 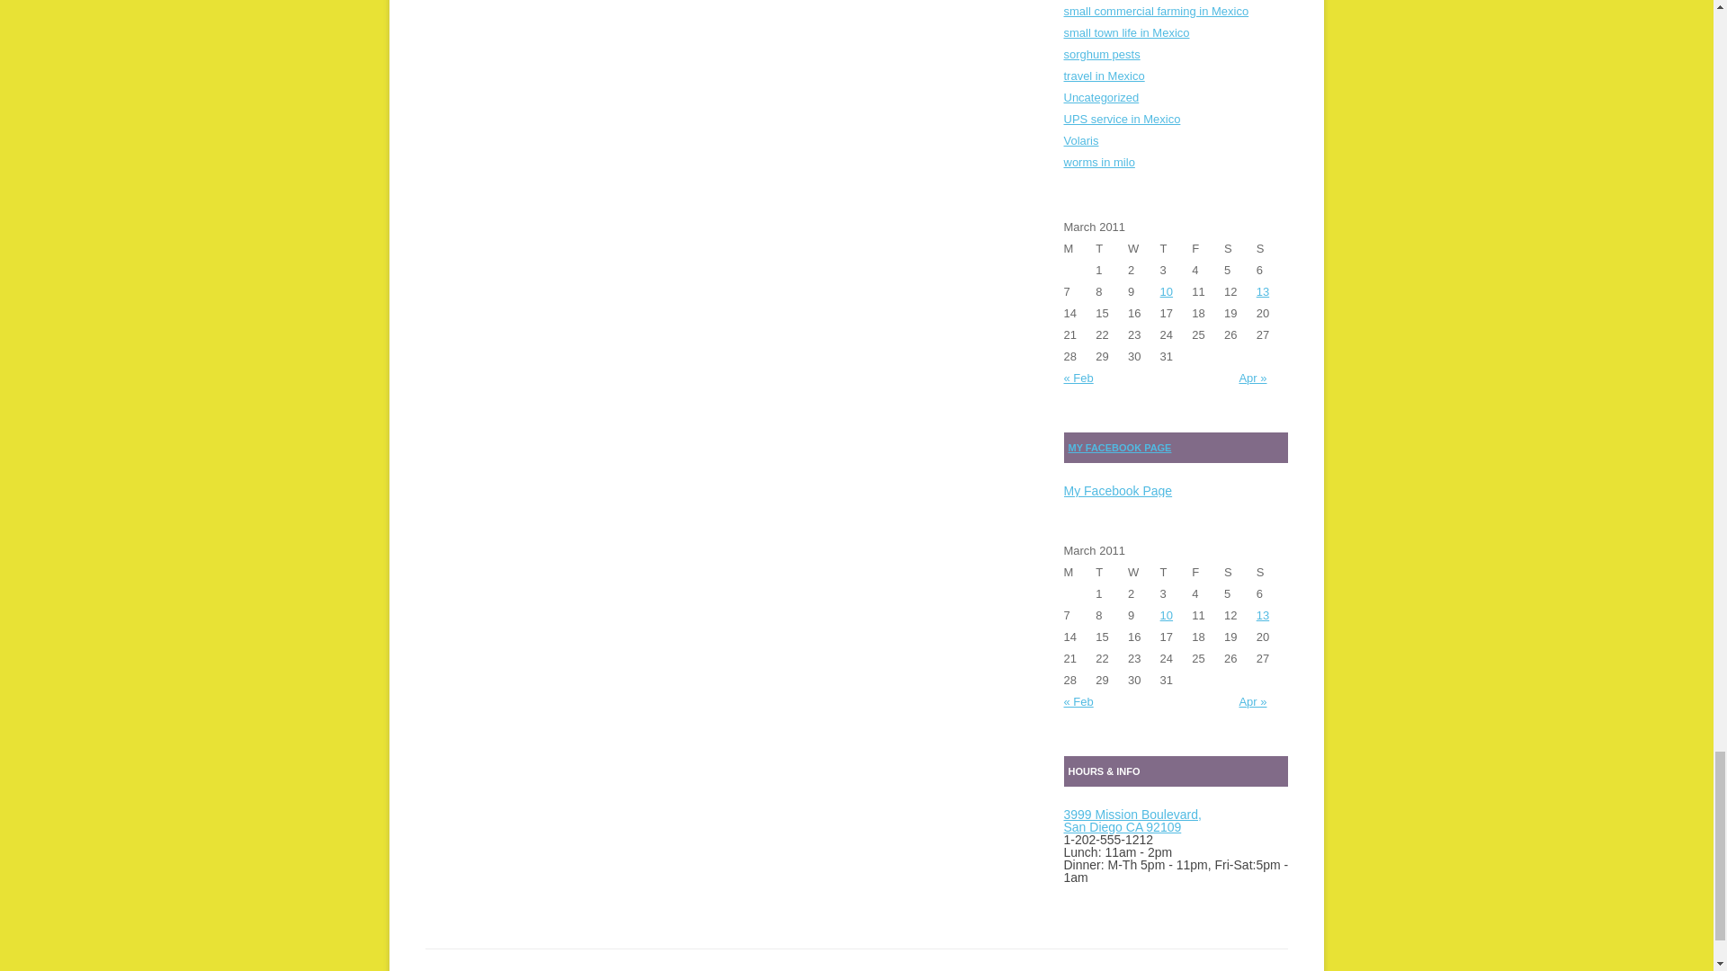 What do you see at coordinates (1177, 248) in the screenshot?
I see `Thursday` at bounding box center [1177, 248].